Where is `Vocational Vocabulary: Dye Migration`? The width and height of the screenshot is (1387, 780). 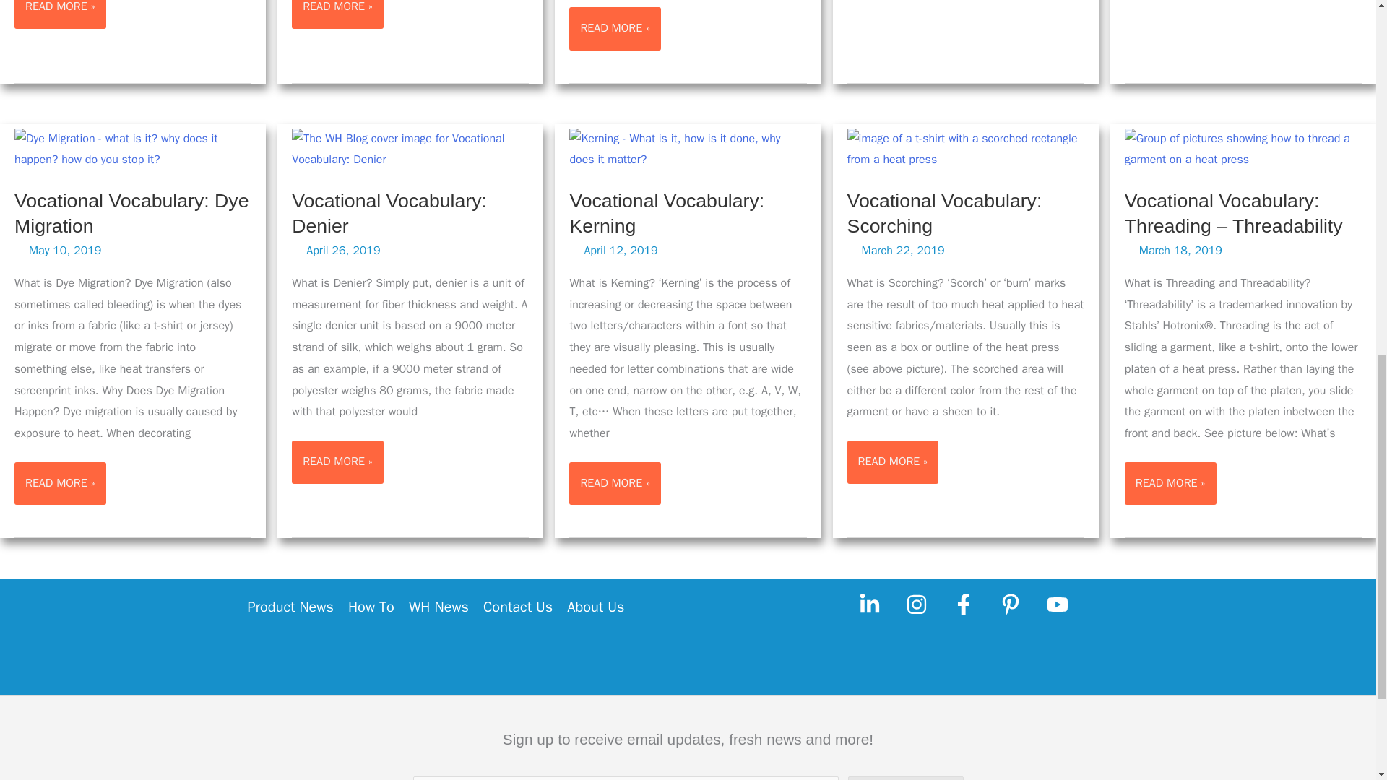 Vocational Vocabulary: Dye Migration is located at coordinates (131, 214).